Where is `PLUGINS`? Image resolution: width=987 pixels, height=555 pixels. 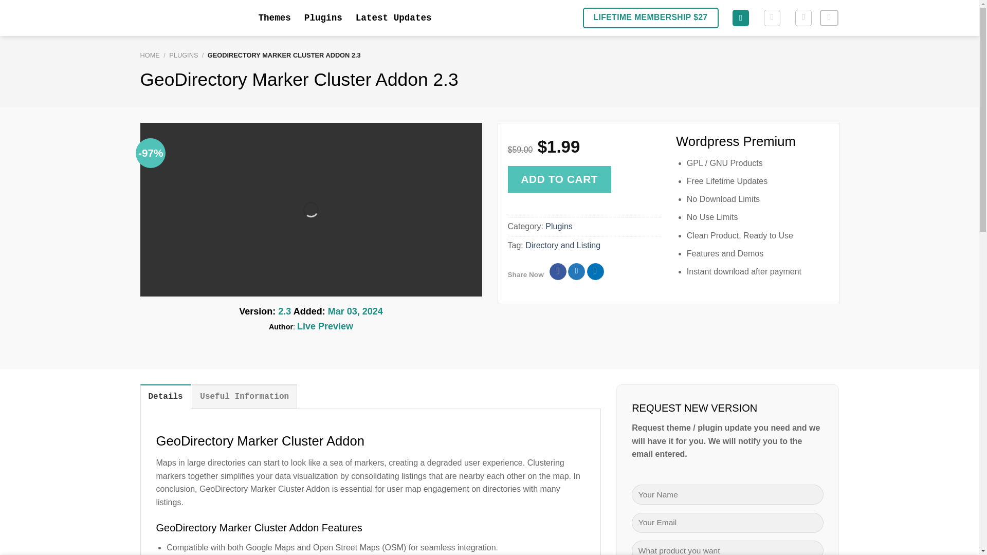 PLUGINS is located at coordinates (183, 55).